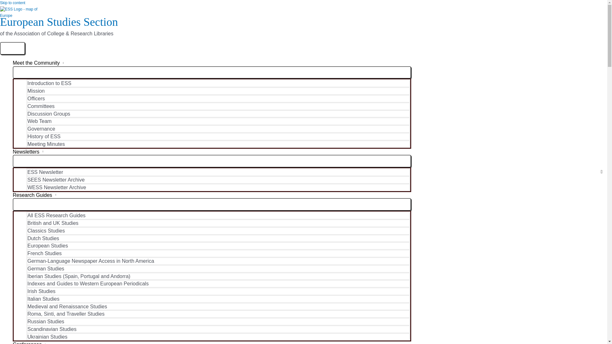  Describe the element at coordinates (218, 129) in the screenshot. I see `Governance` at that location.